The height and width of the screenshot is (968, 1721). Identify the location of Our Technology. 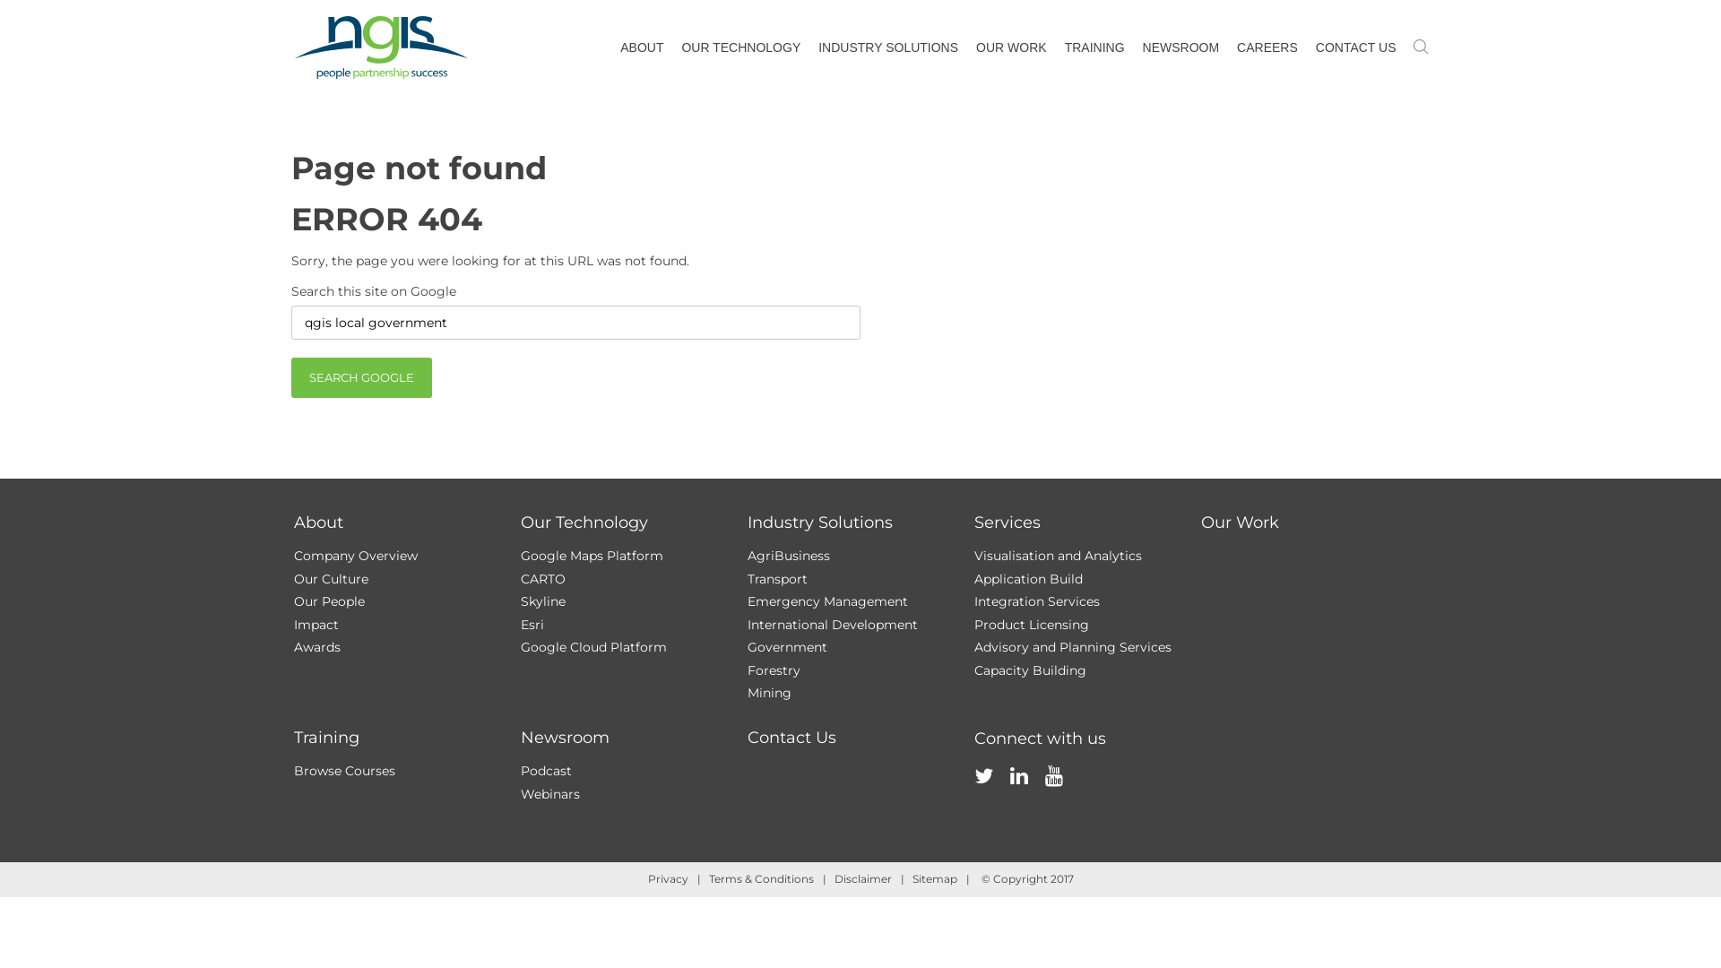
(584, 523).